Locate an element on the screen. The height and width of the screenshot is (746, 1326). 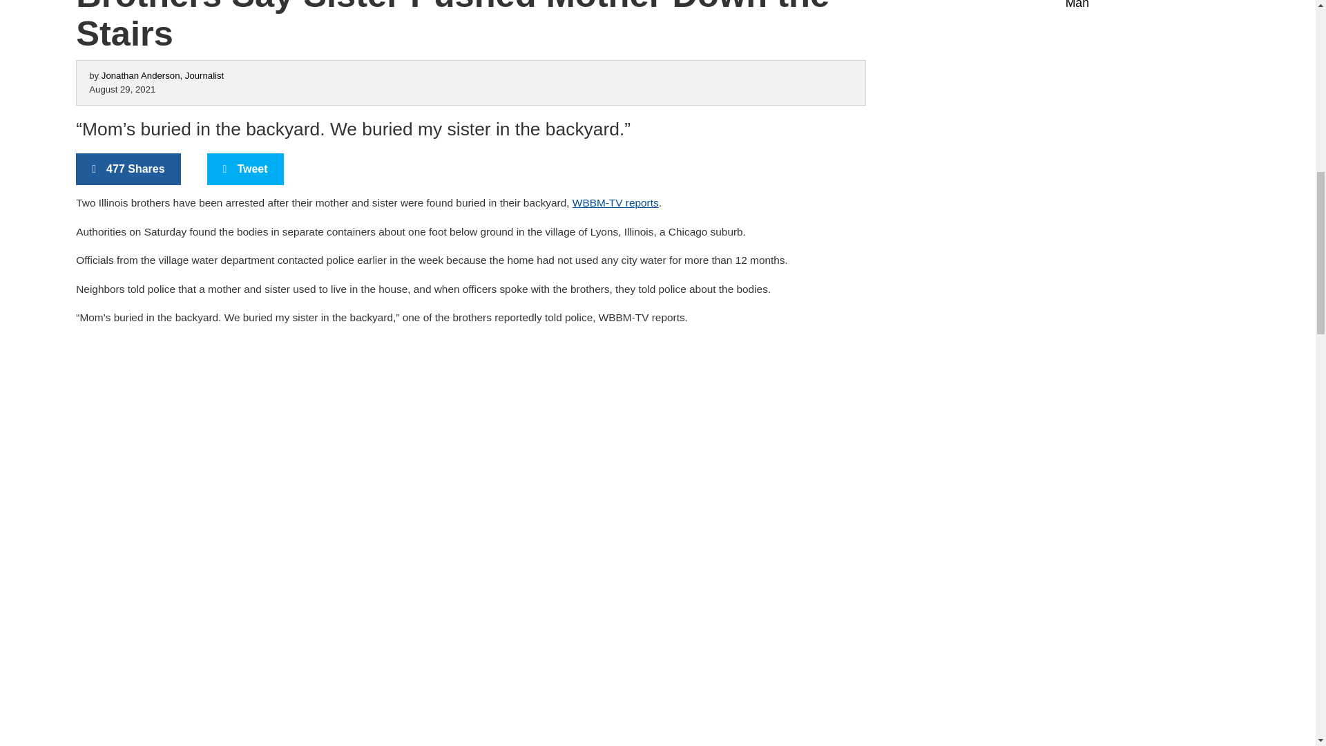
Jonathan Anderson, Journalist is located at coordinates (163, 75).